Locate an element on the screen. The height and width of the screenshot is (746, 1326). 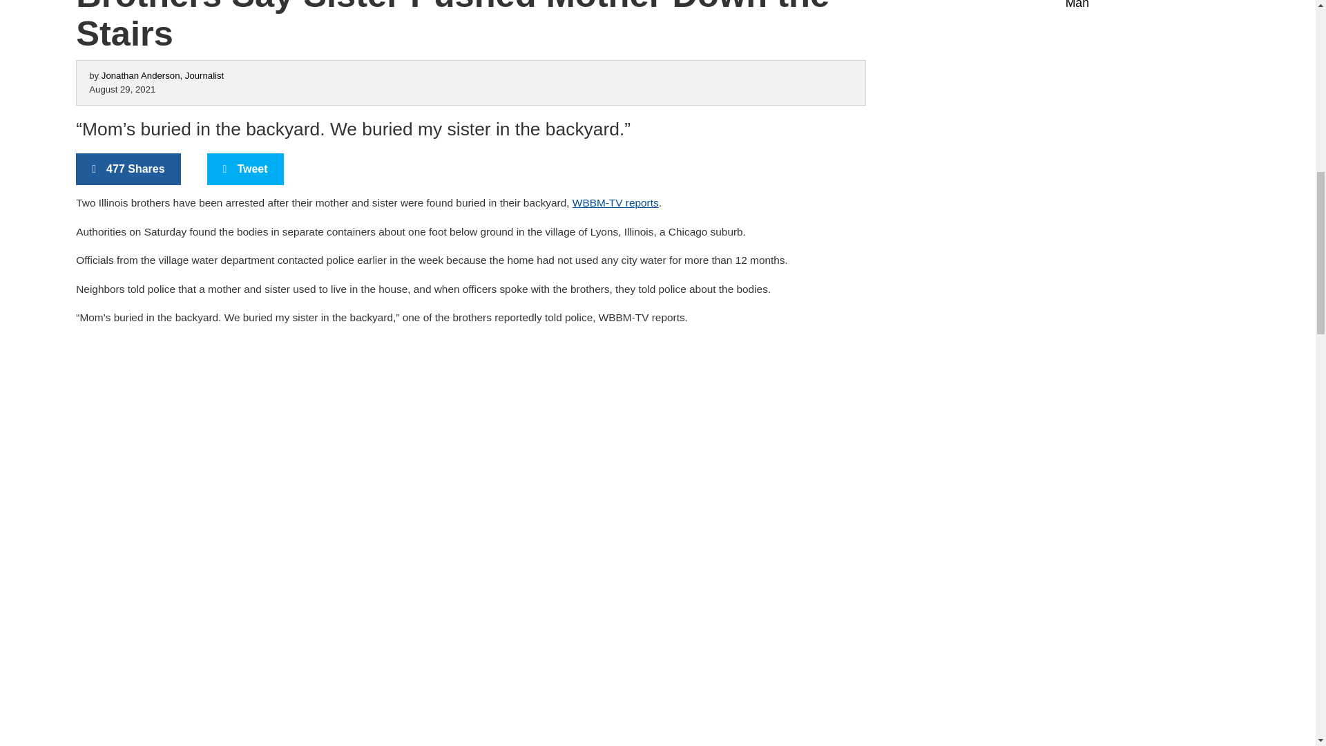
Jonathan Anderson, Journalist is located at coordinates (163, 75).